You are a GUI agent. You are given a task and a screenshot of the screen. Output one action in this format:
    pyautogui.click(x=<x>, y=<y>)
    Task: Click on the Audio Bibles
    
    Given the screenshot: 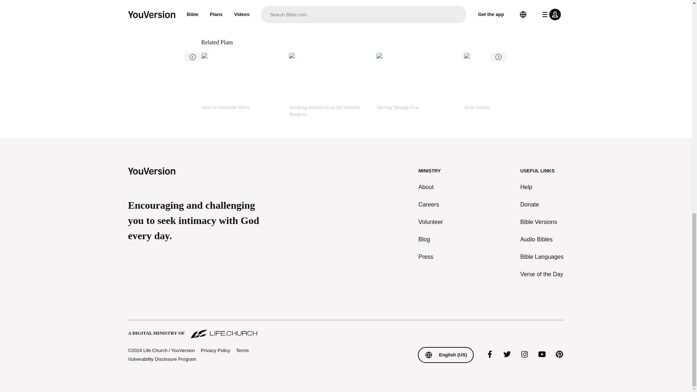 What is the action you would take?
    pyautogui.click(x=542, y=240)
    